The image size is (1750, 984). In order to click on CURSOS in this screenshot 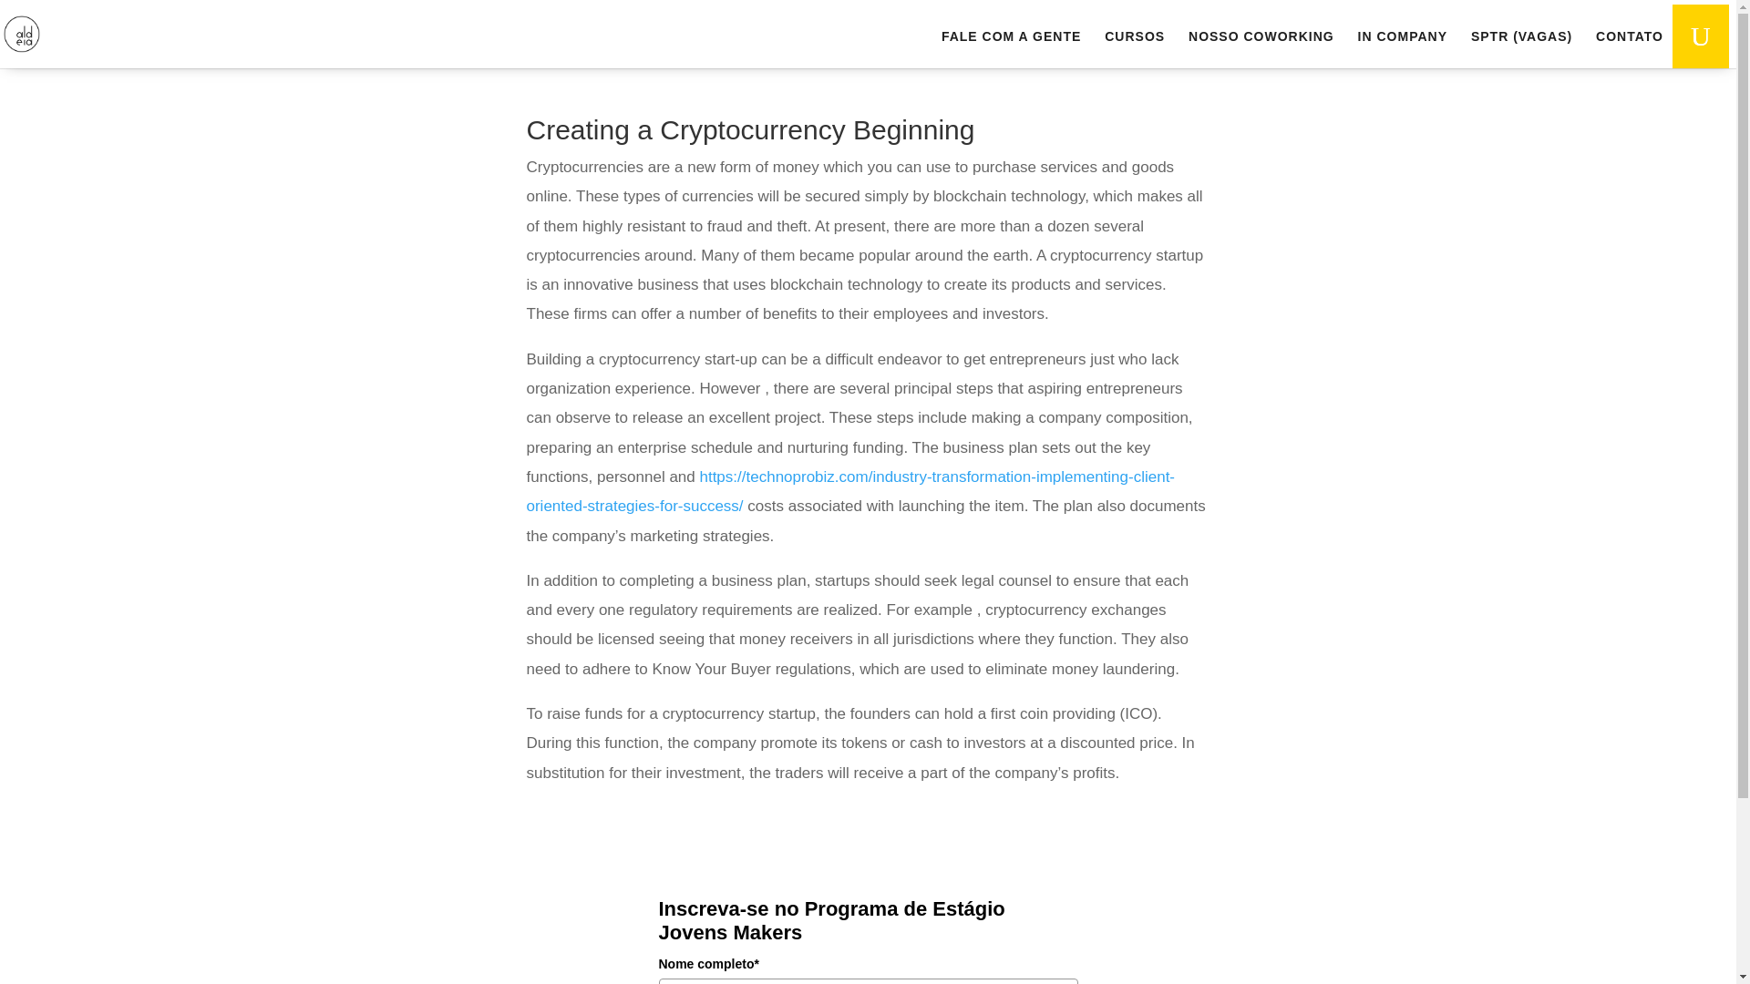, I will do `click(1134, 49)`.